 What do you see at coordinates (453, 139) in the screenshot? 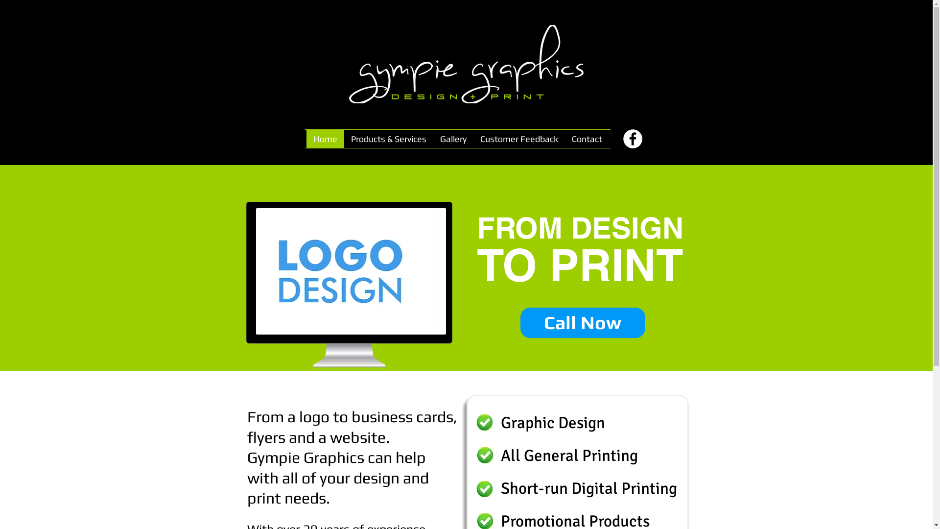
I see `Gallery` at bounding box center [453, 139].